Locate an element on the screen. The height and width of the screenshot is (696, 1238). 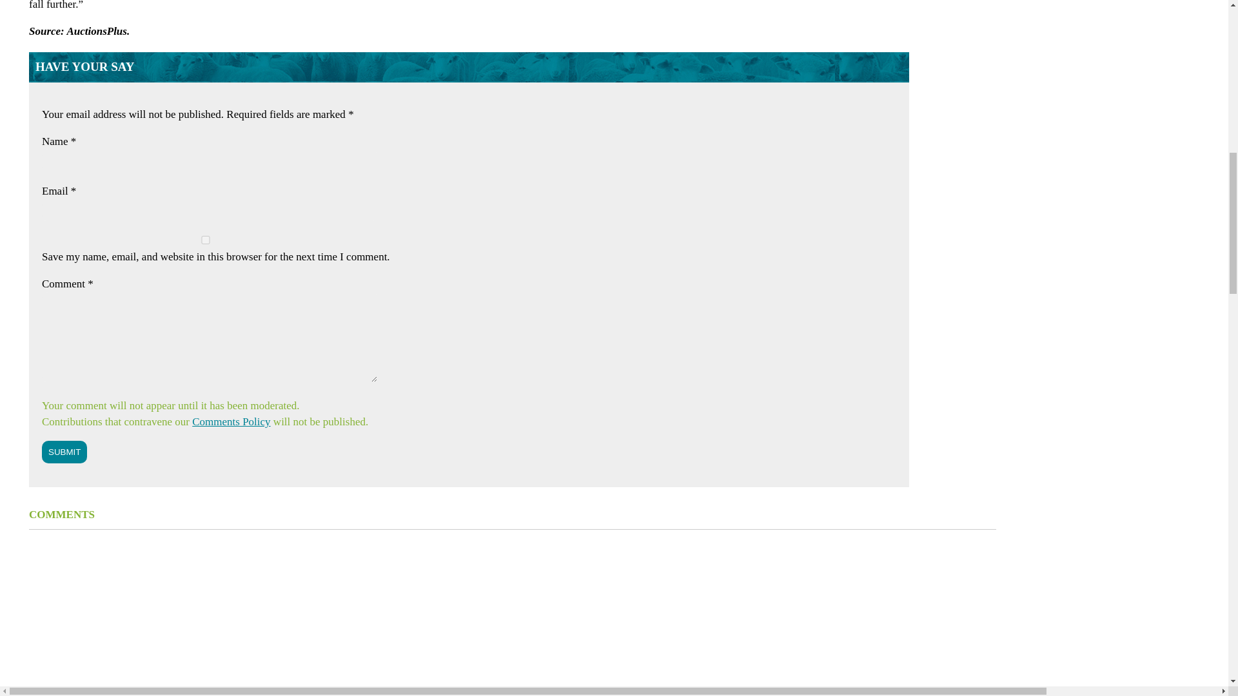
yes is located at coordinates (205, 240).